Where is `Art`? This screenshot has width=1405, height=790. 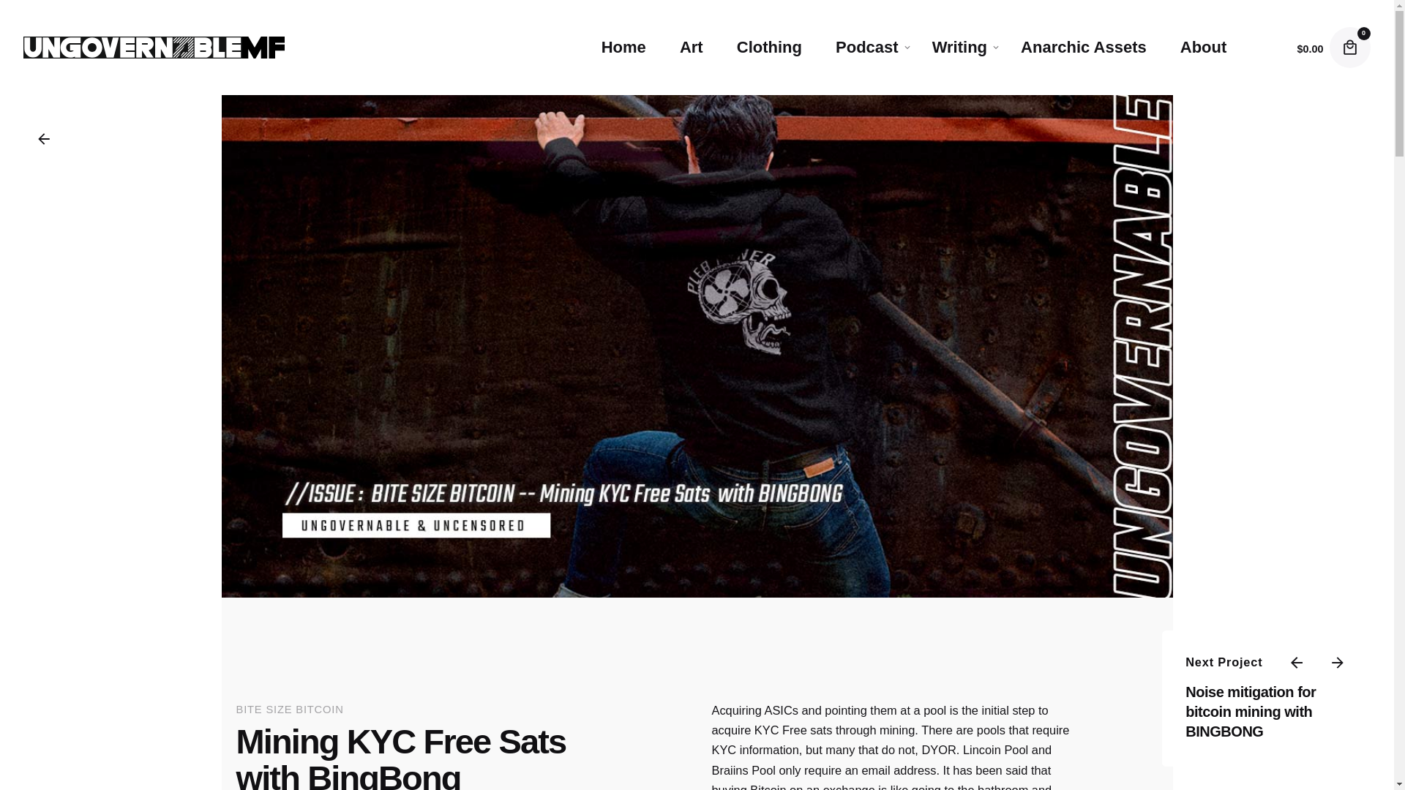 Art is located at coordinates (691, 48).